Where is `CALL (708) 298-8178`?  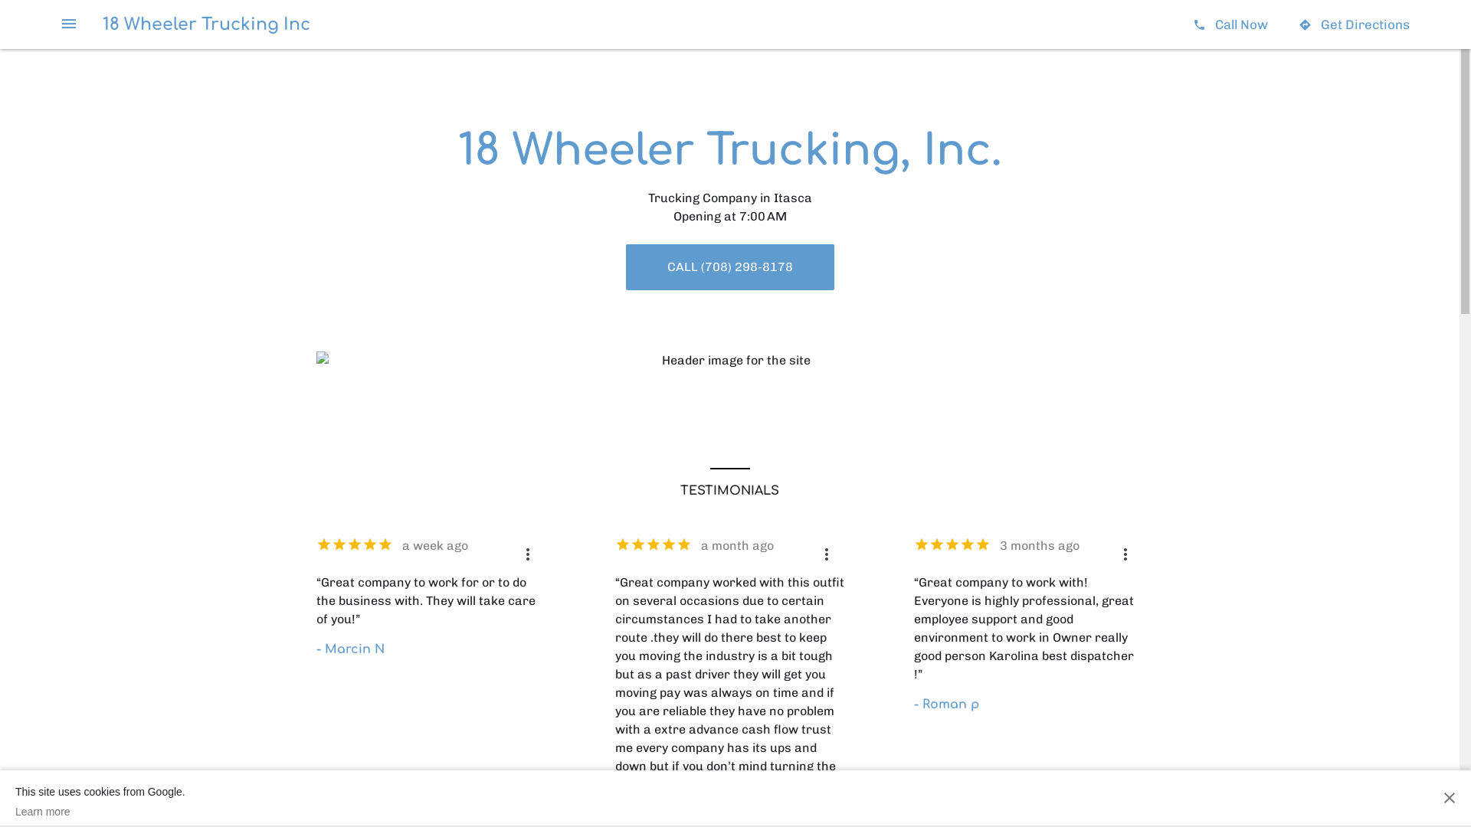 CALL (708) 298-8178 is located at coordinates (729, 267).